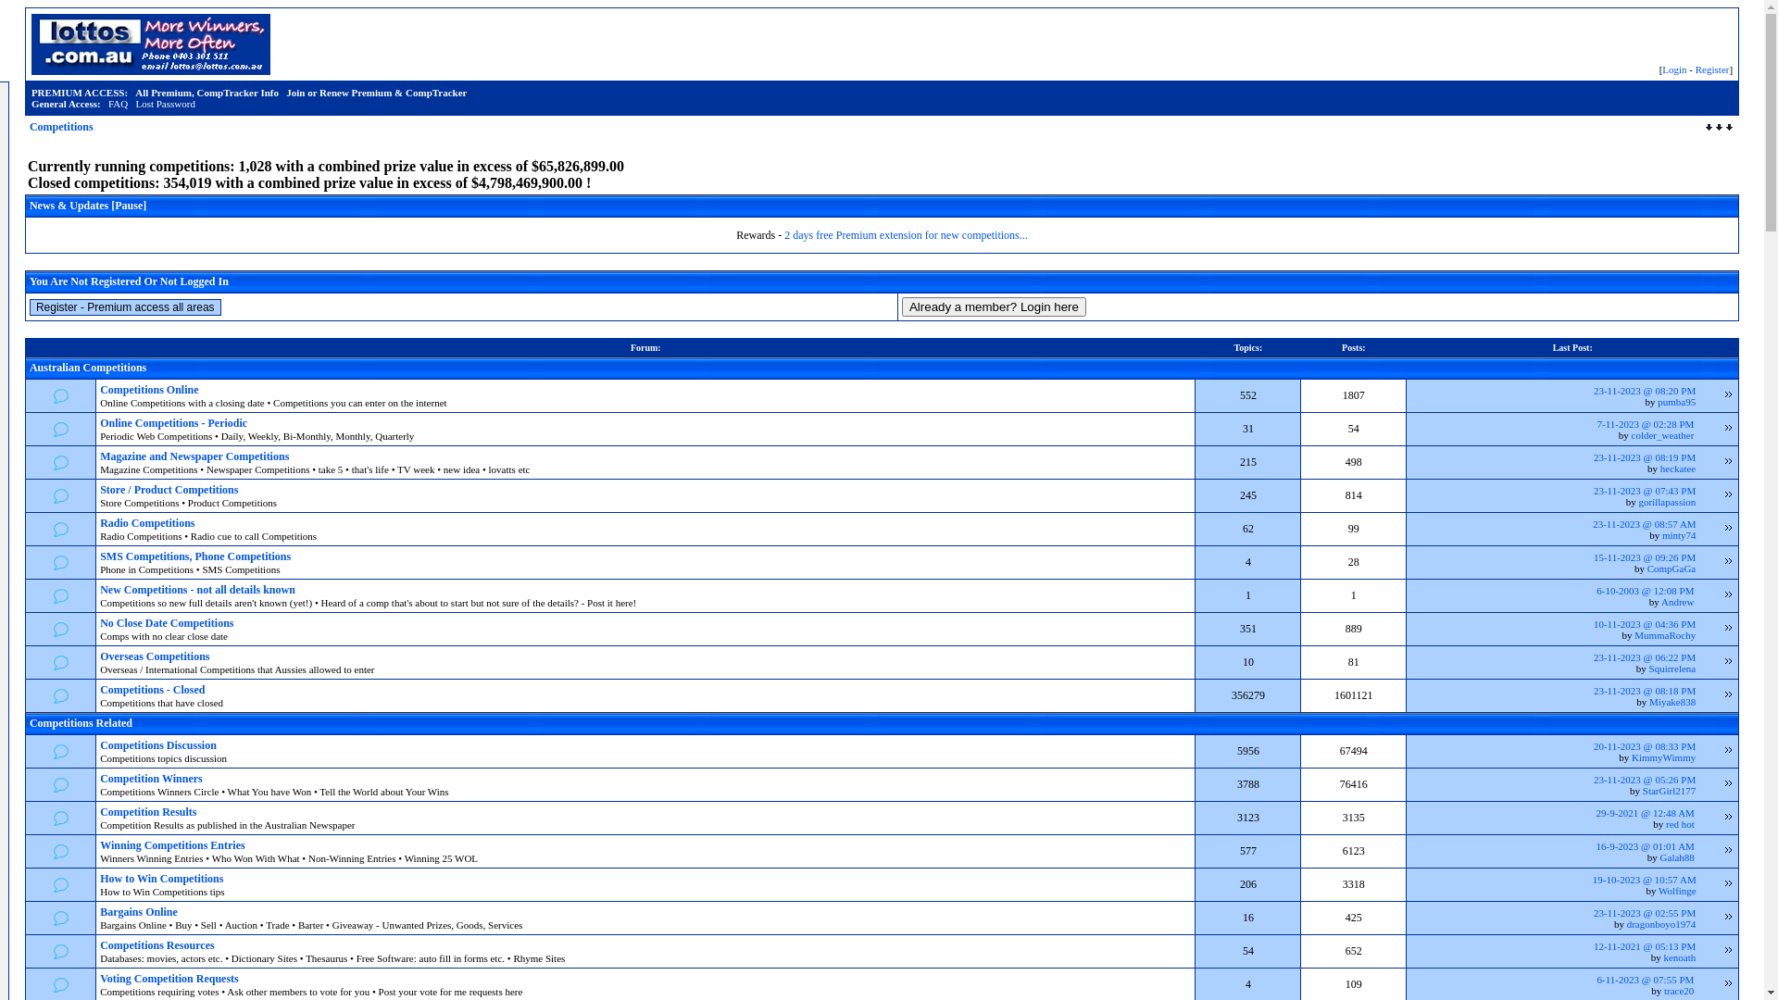 The width and height of the screenshot is (1778, 1000). Describe the element at coordinates (81, 723) in the screenshot. I see `Competitions Related` at that location.